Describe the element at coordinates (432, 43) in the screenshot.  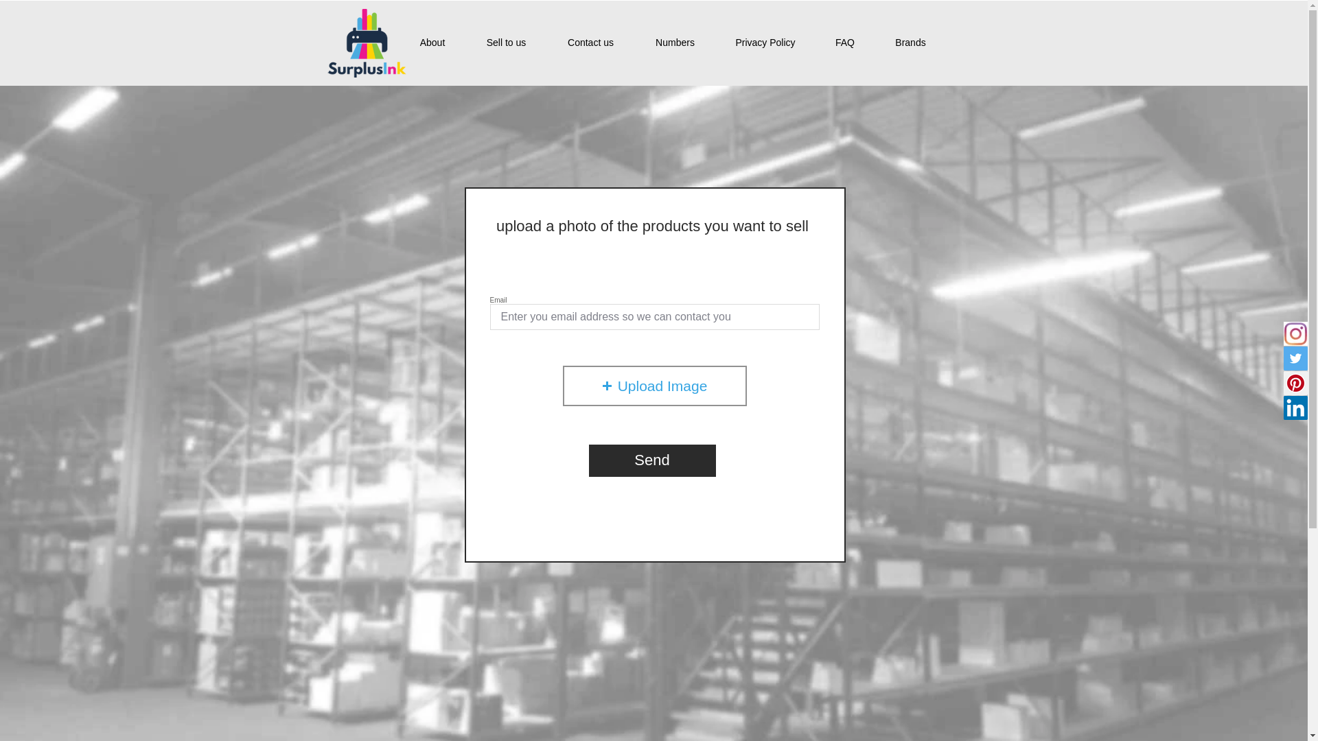
I see `About` at that location.